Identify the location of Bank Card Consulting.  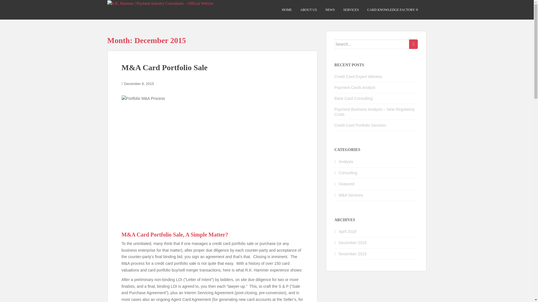
(354, 98).